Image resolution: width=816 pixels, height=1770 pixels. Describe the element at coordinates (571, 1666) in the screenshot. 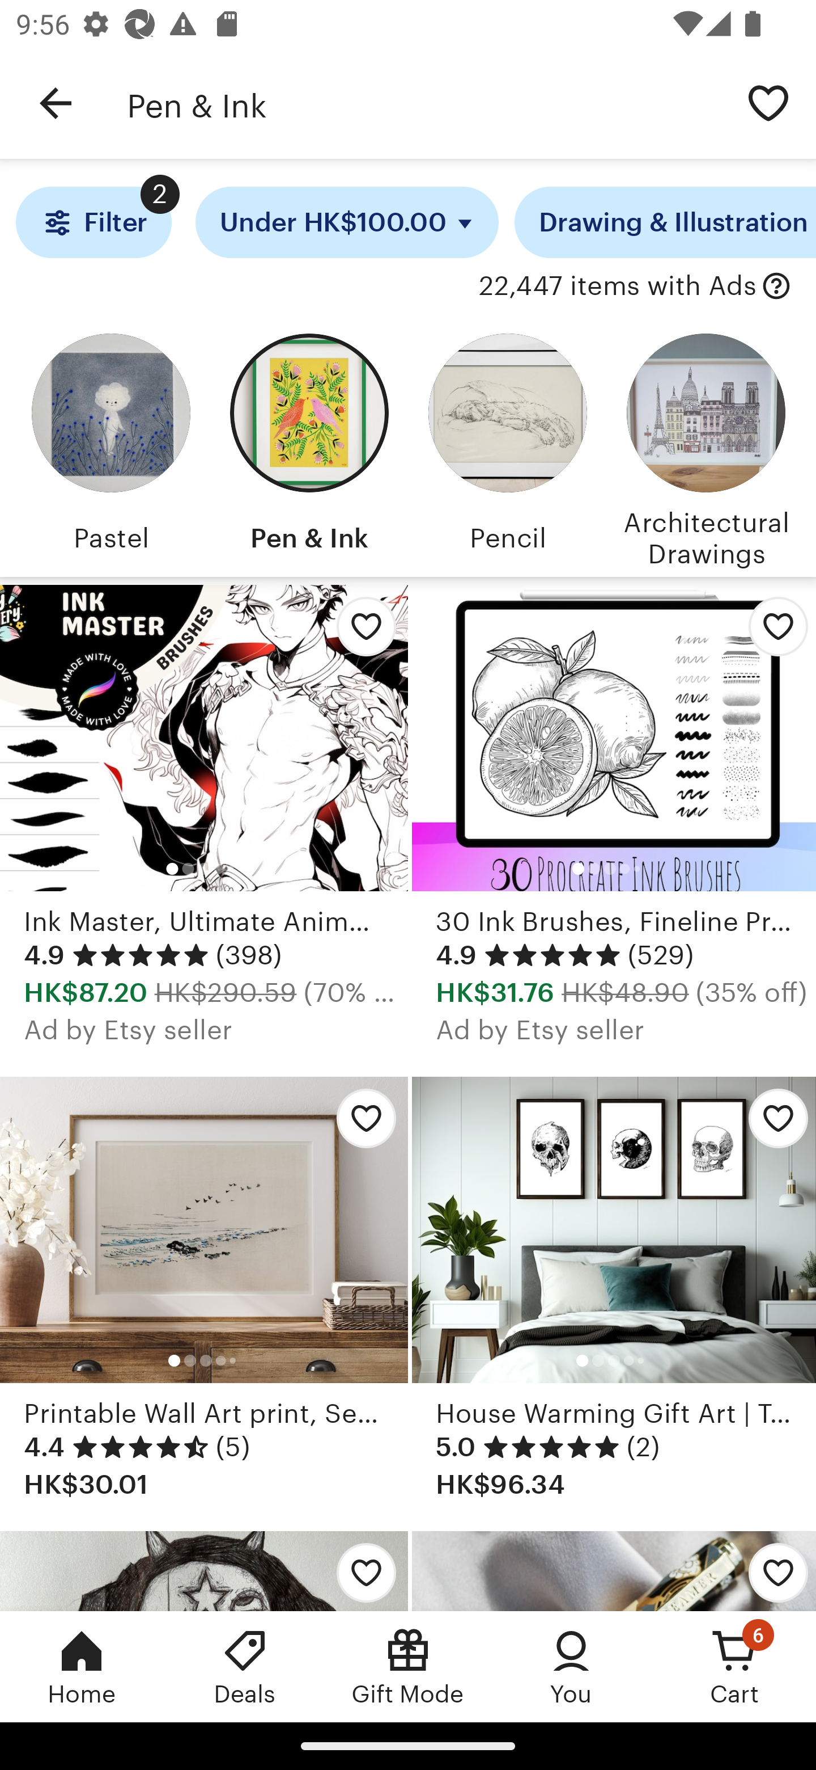

I see `You` at that location.